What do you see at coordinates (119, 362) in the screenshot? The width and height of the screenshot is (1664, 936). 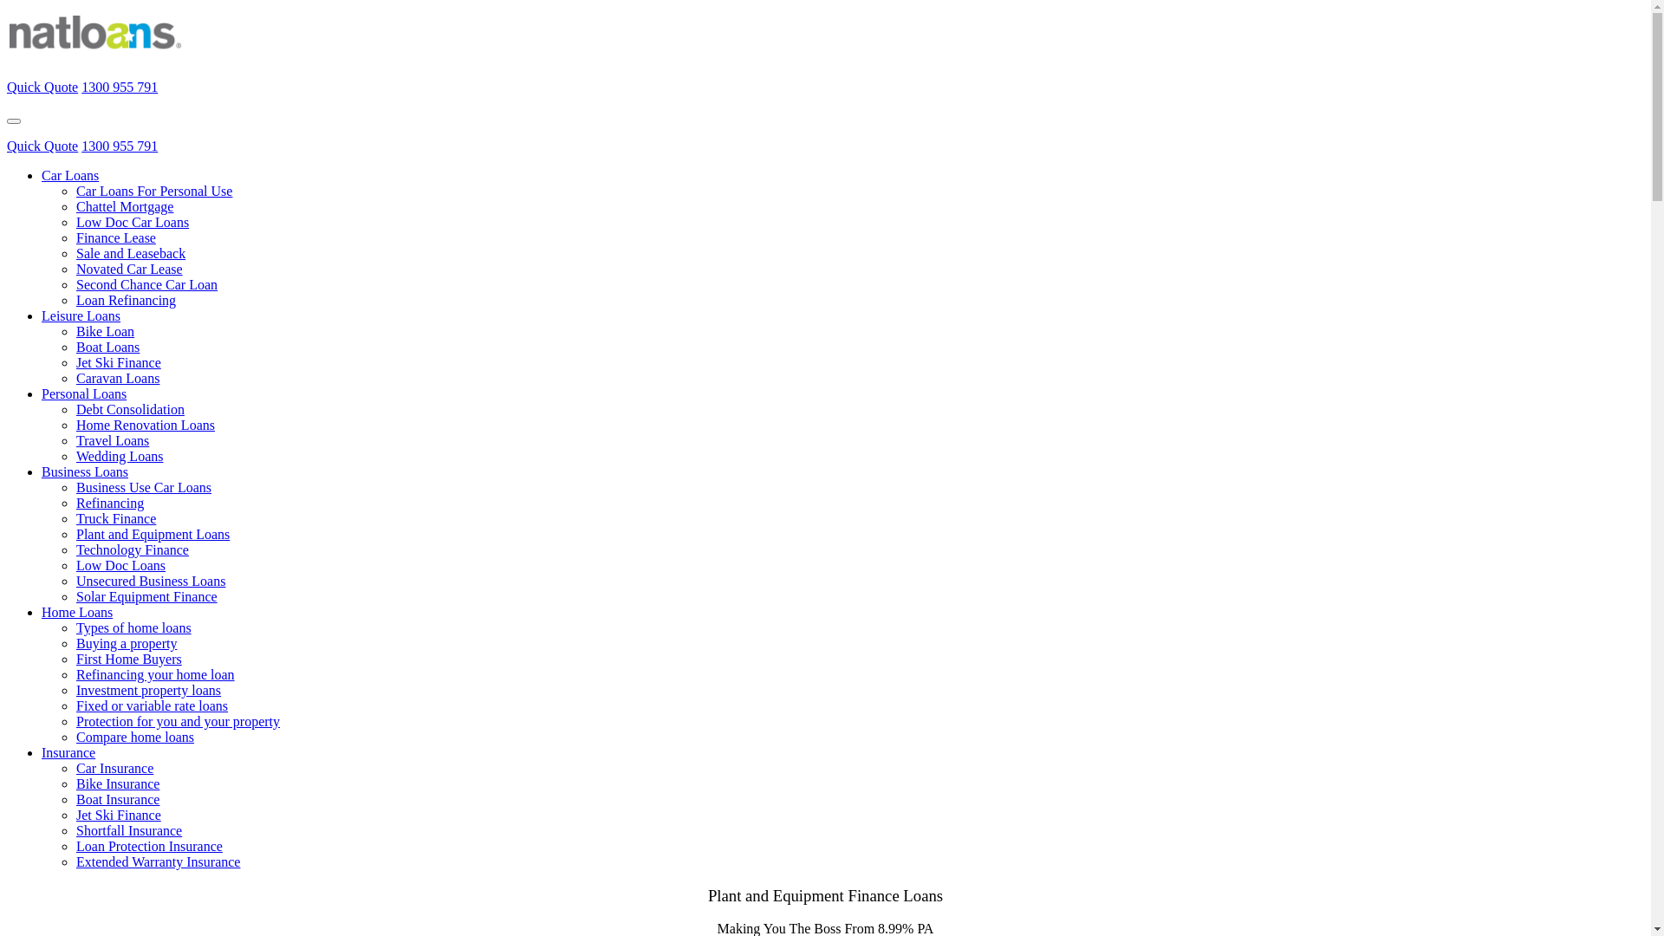 I see `Jet Ski Finance` at bounding box center [119, 362].